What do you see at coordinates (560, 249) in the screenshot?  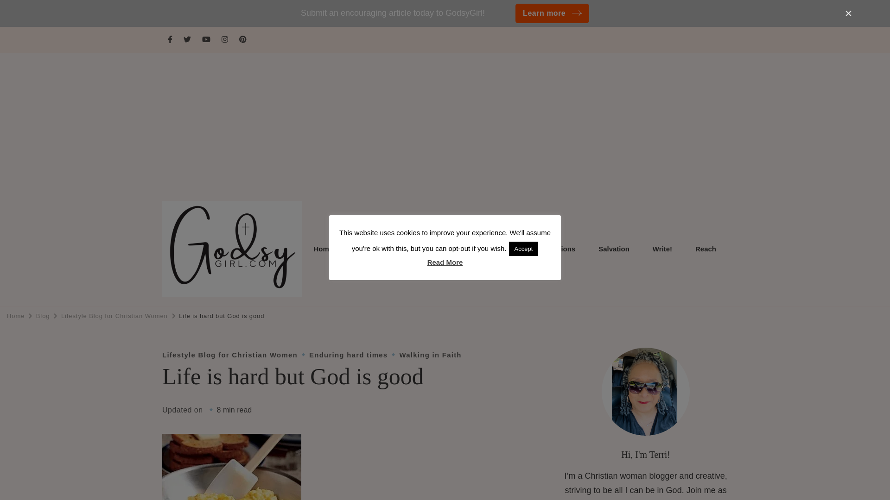 I see `Ideations` at bounding box center [560, 249].